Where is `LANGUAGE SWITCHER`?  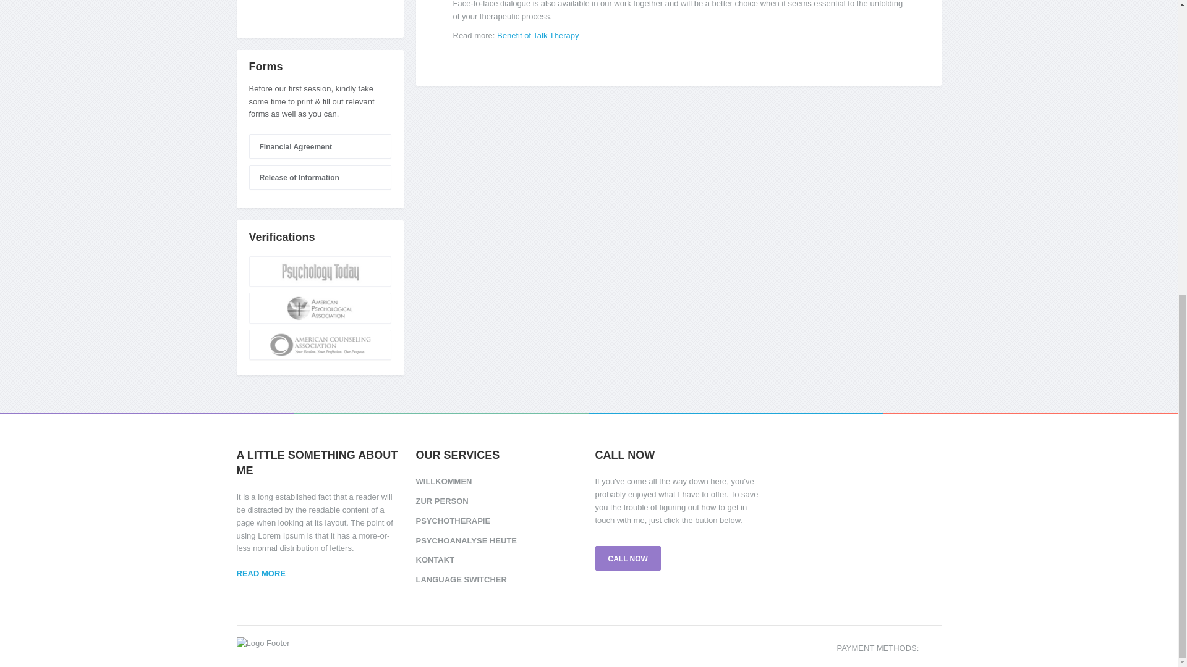 LANGUAGE SWITCHER is located at coordinates (499, 579).